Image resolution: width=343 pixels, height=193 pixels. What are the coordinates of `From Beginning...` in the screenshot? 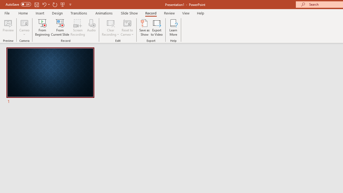 It's located at (42, 27).